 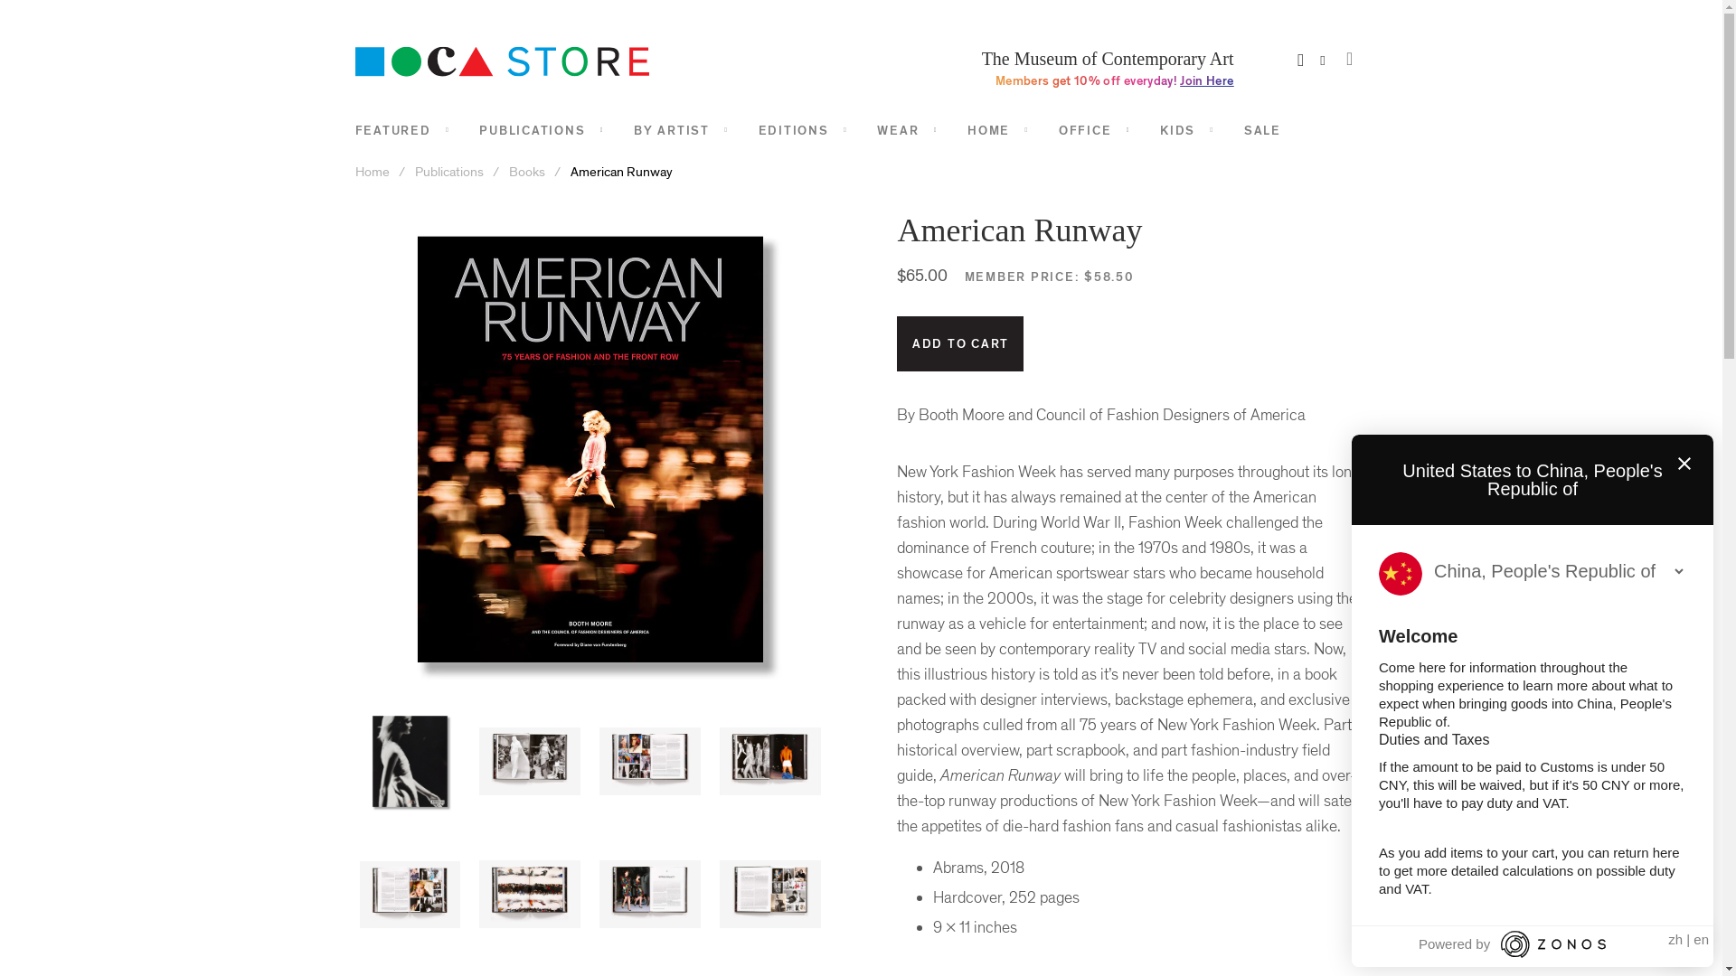 I want to click on Add to Cart, so click(x=960, y=343).